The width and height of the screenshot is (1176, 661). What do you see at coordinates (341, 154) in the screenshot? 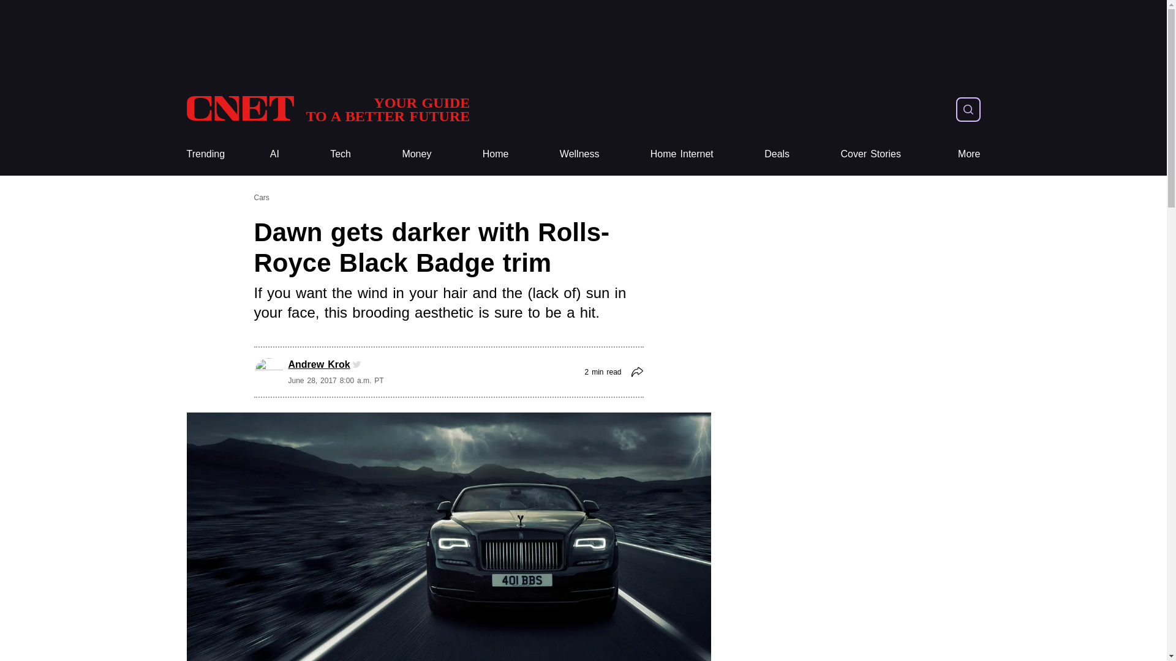
I see `Tech` at bounding box center [341, 154].